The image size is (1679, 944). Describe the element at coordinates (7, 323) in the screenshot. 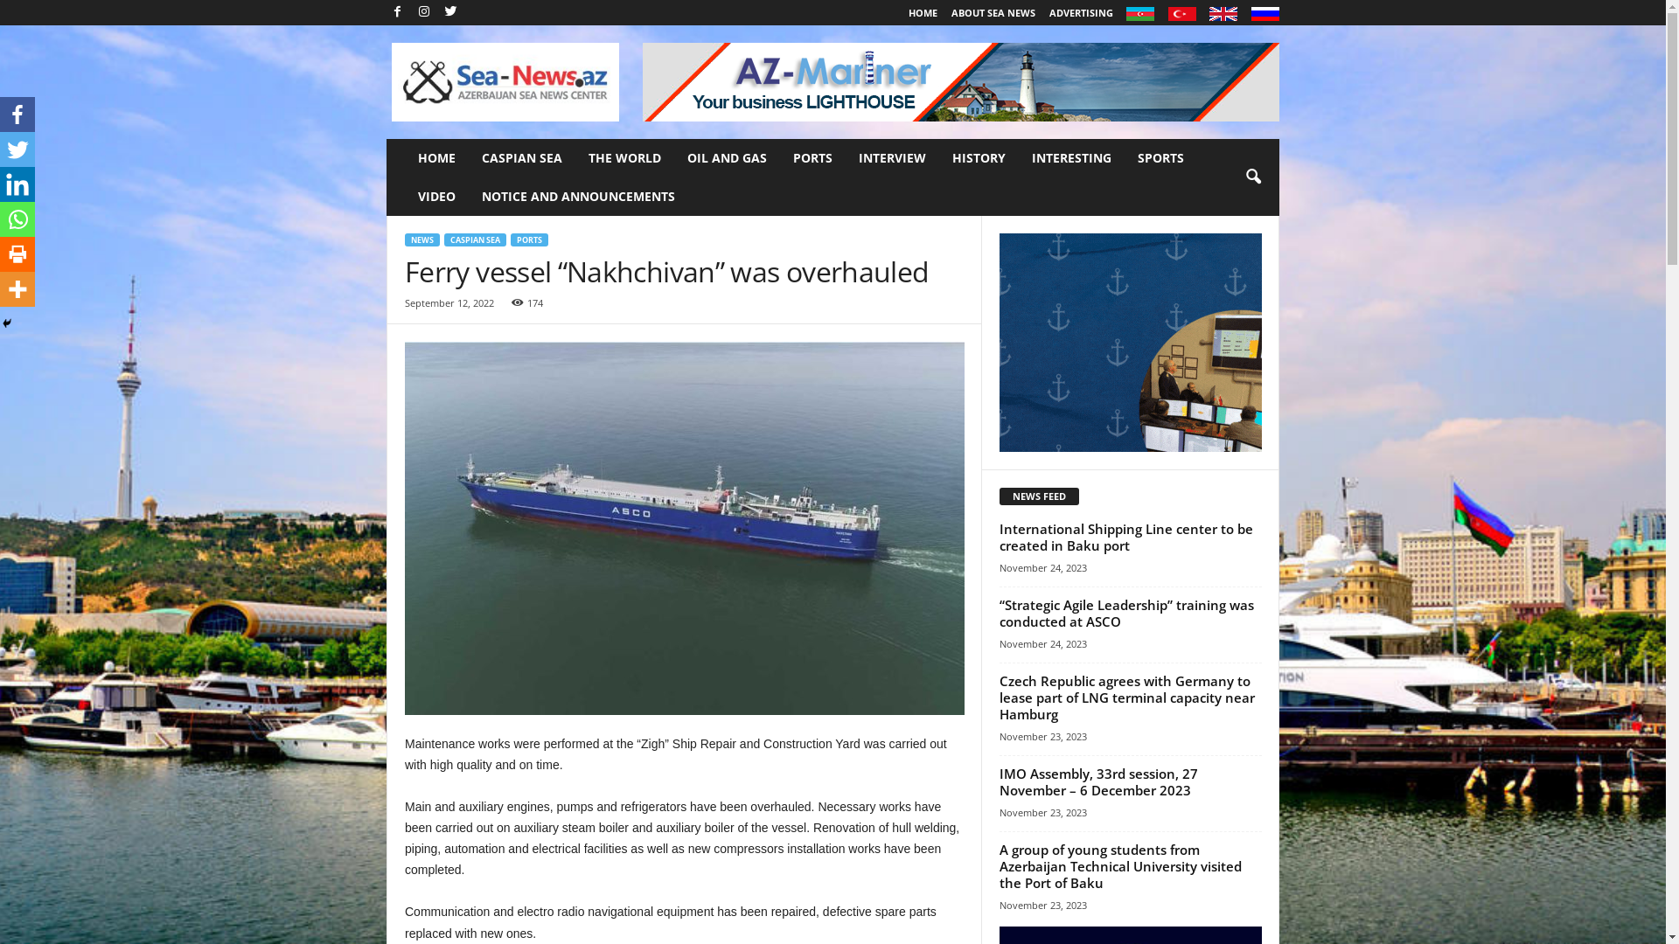

I see `Hide` at that location.